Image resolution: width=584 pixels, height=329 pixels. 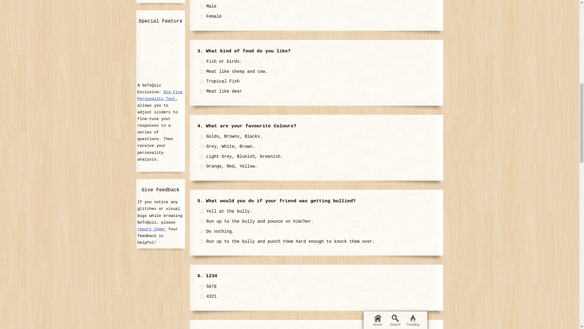 I want to click on 4, so click(x=202, y=167).